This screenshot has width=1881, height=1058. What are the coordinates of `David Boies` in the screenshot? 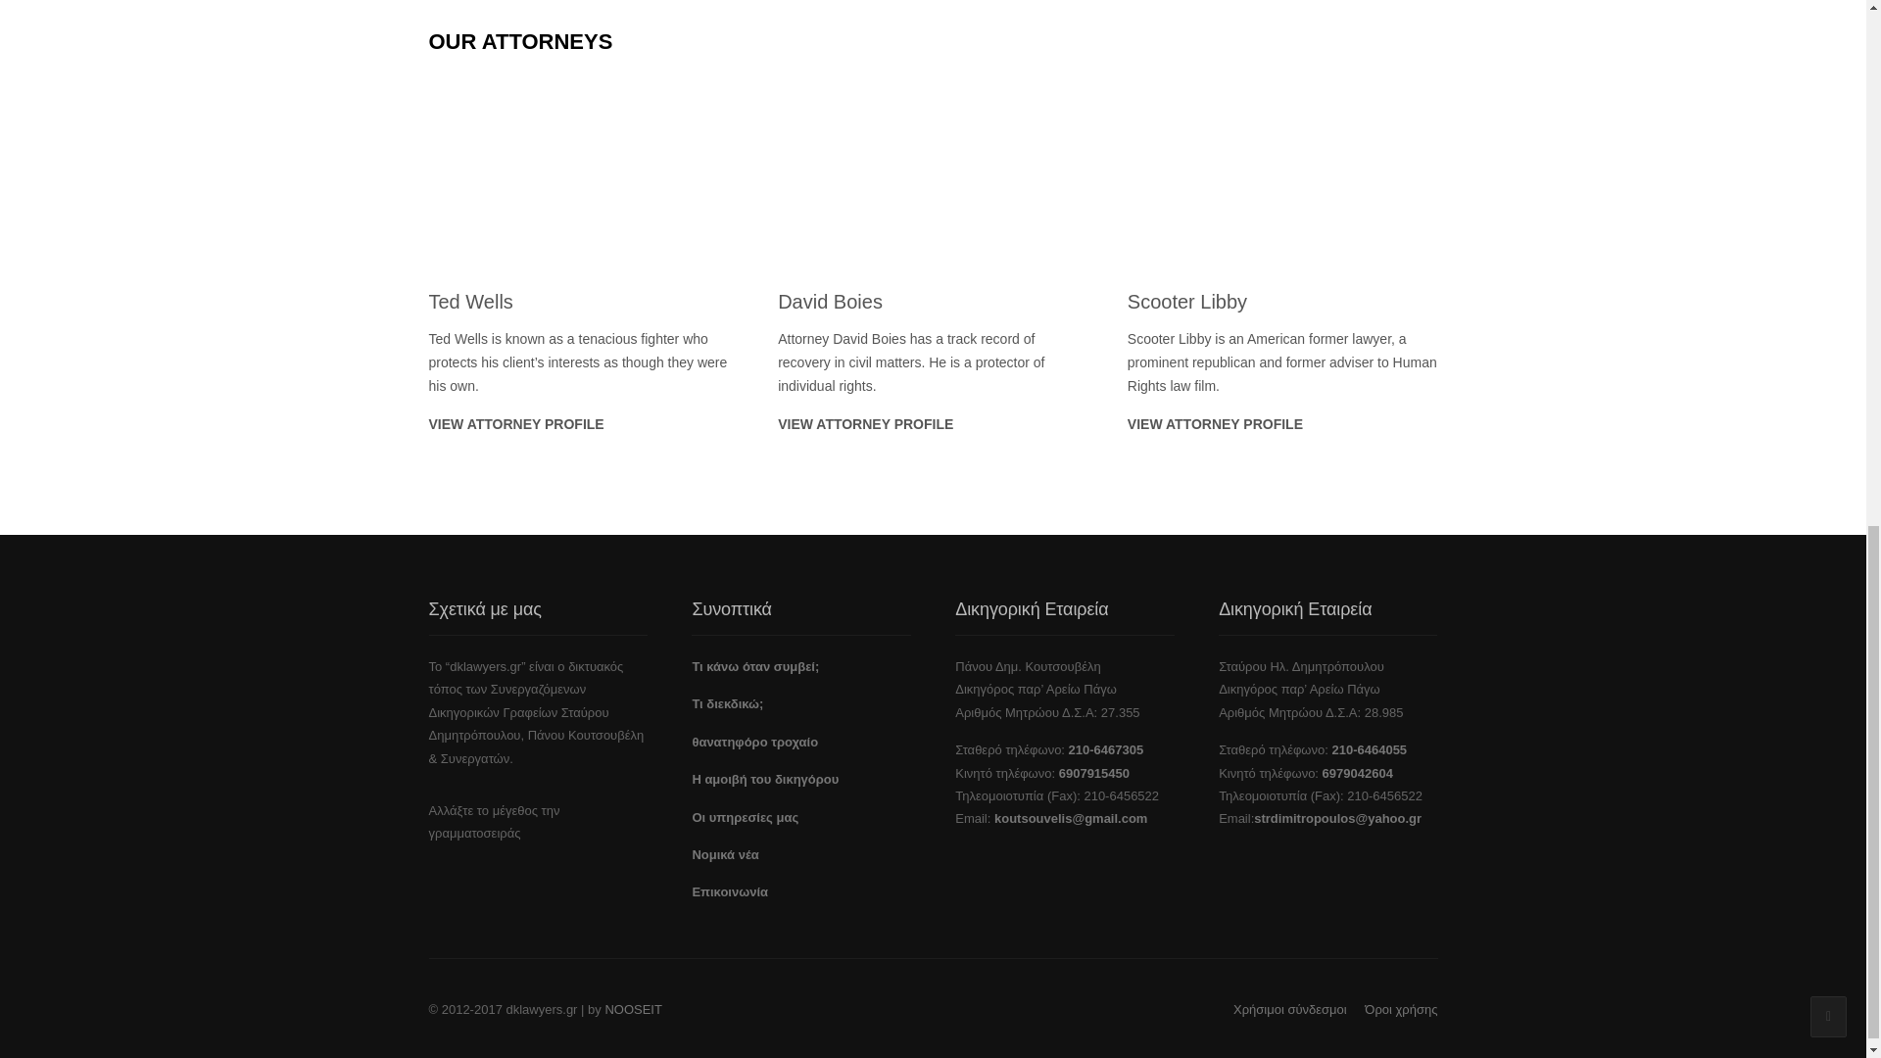 It's located at (933, 170).